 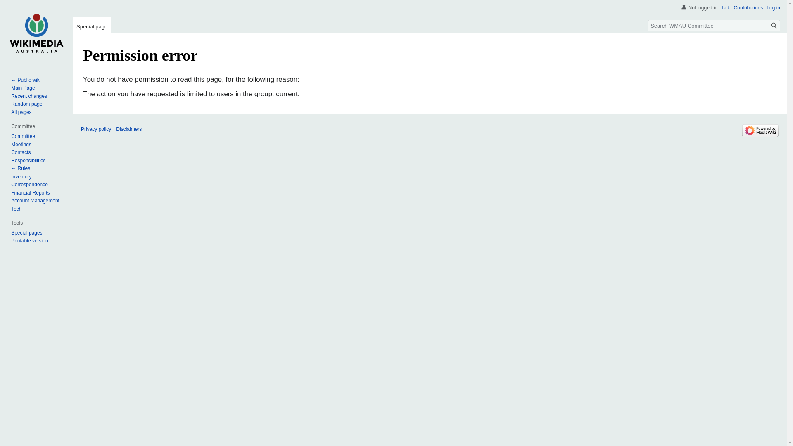 I want to click on Visit the main page, so click(x=36, y=33).